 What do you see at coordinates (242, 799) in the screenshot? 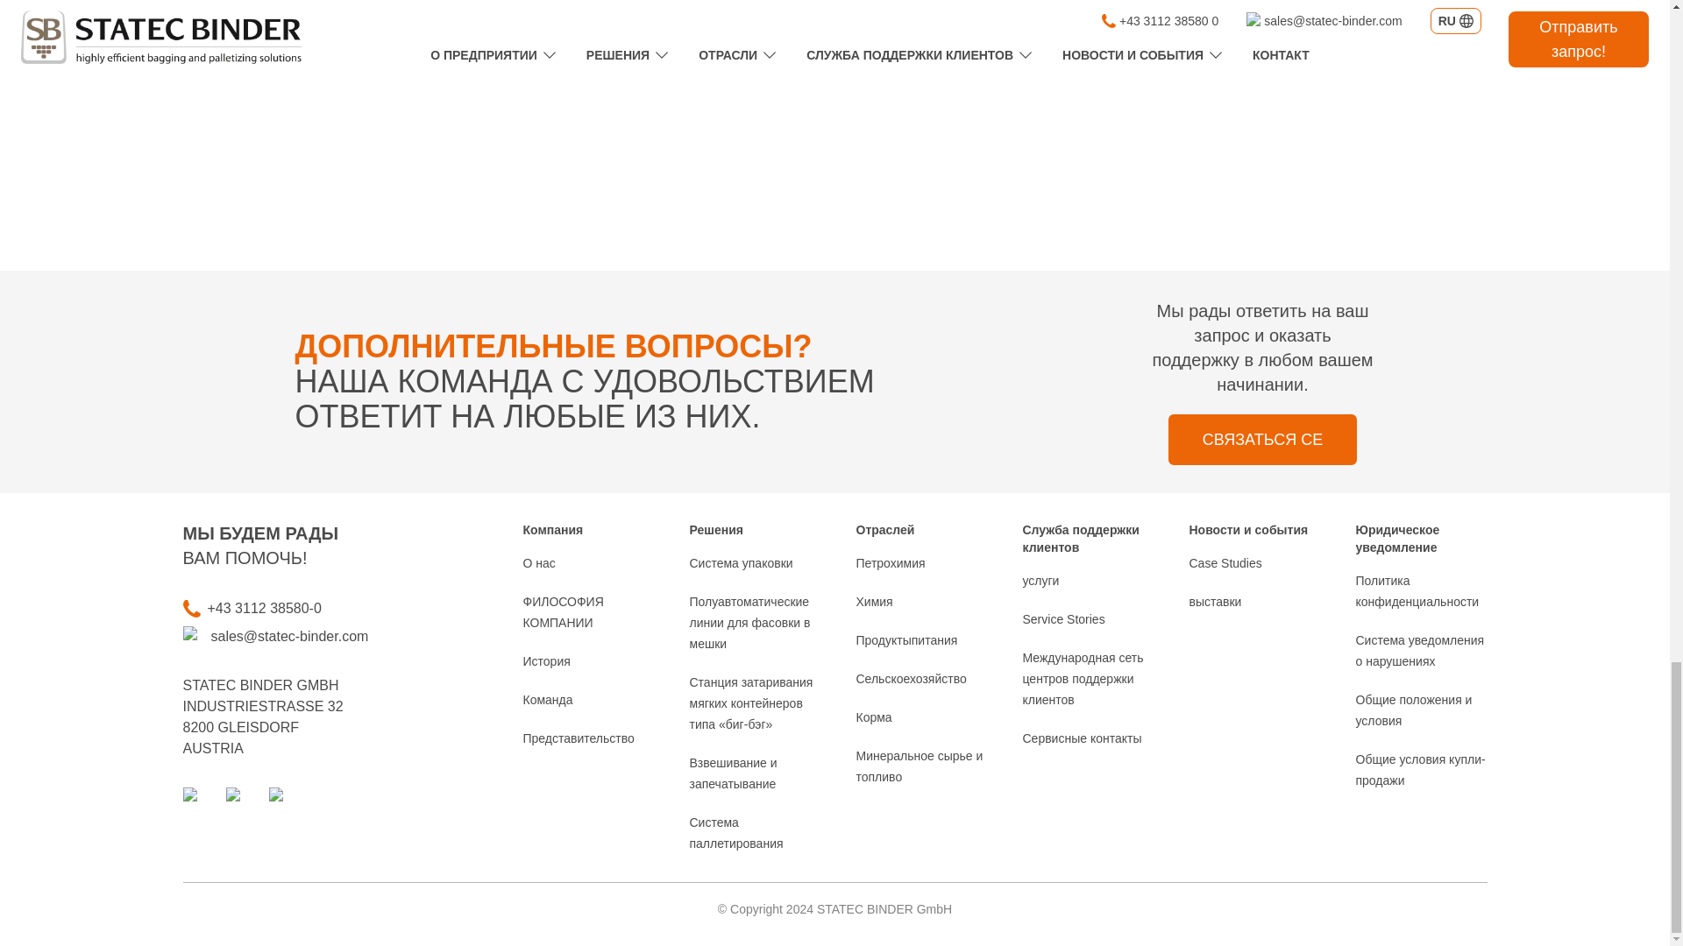
I see `Youtube` at bounding box center [242, 799].